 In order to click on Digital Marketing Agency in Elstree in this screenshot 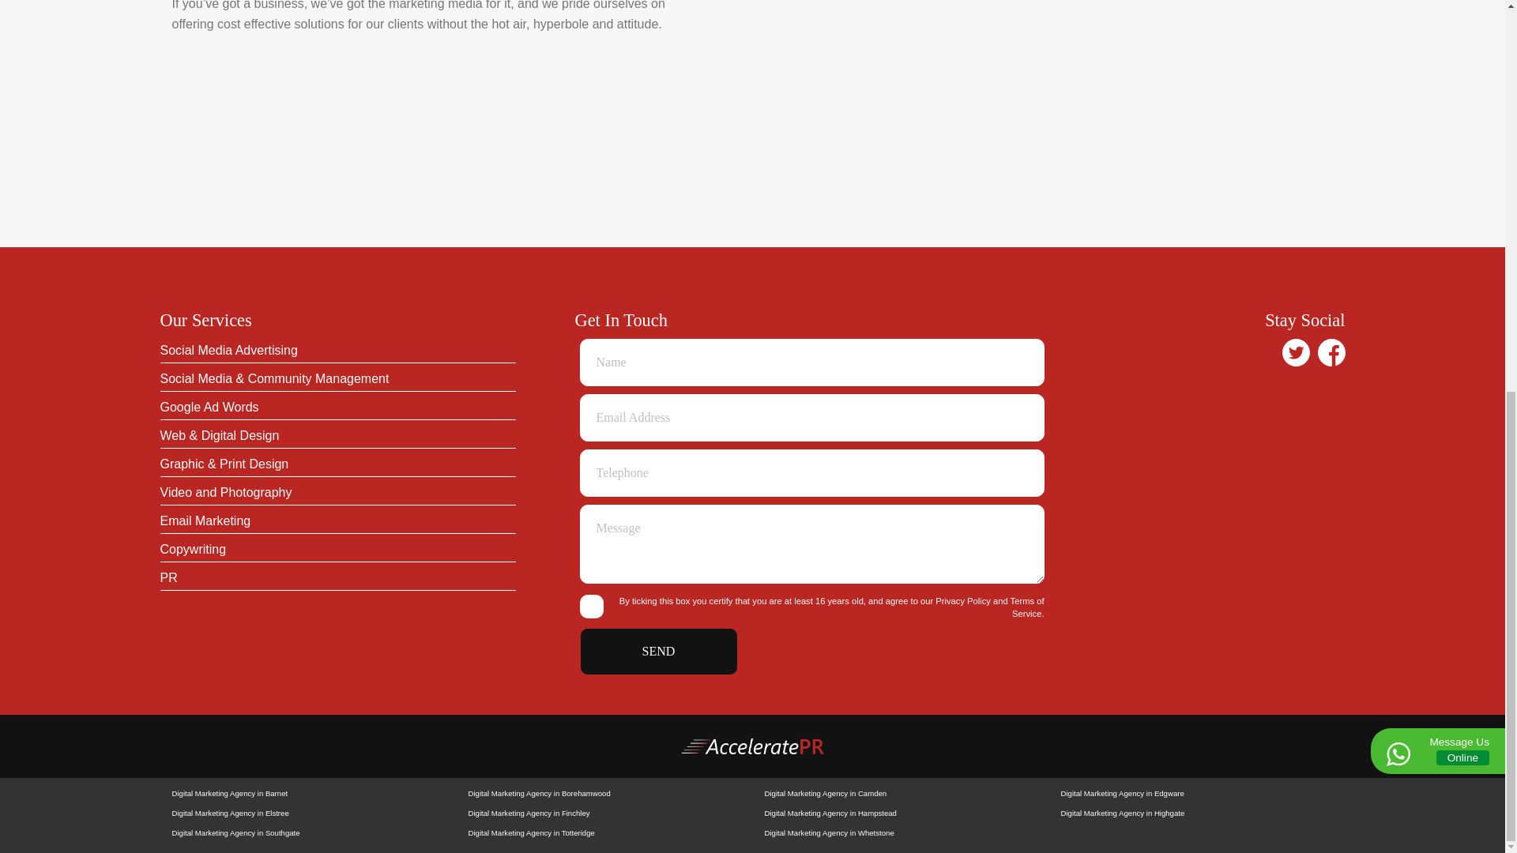, I will do `click(308, 814)`.